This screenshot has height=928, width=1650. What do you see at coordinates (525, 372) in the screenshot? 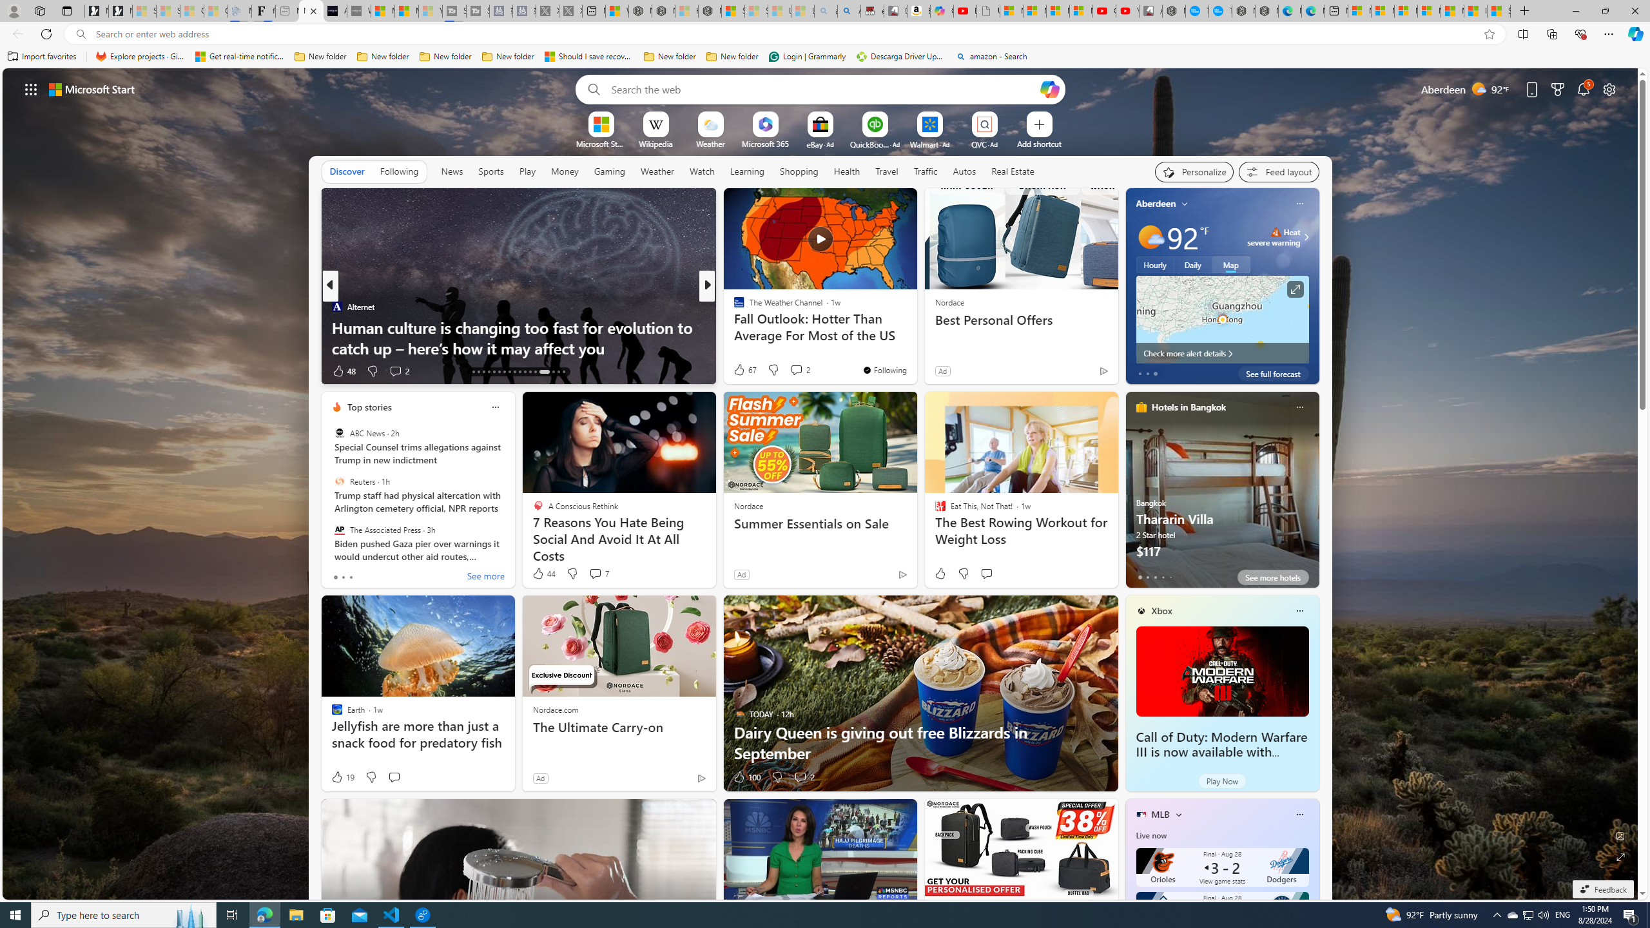
I see `AutomationID: tab-27` at bounding box center [525, 372].